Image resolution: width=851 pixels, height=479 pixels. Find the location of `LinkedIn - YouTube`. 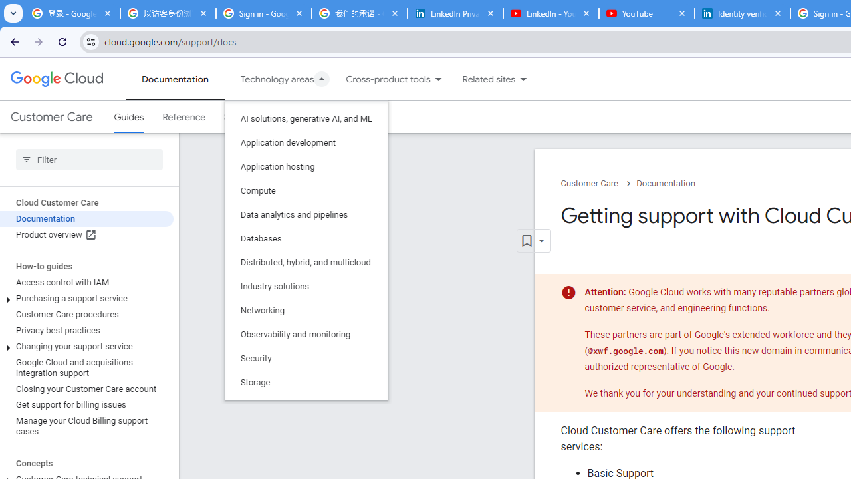

LinkedIn - YouTube is located at coordinates (550, 13).